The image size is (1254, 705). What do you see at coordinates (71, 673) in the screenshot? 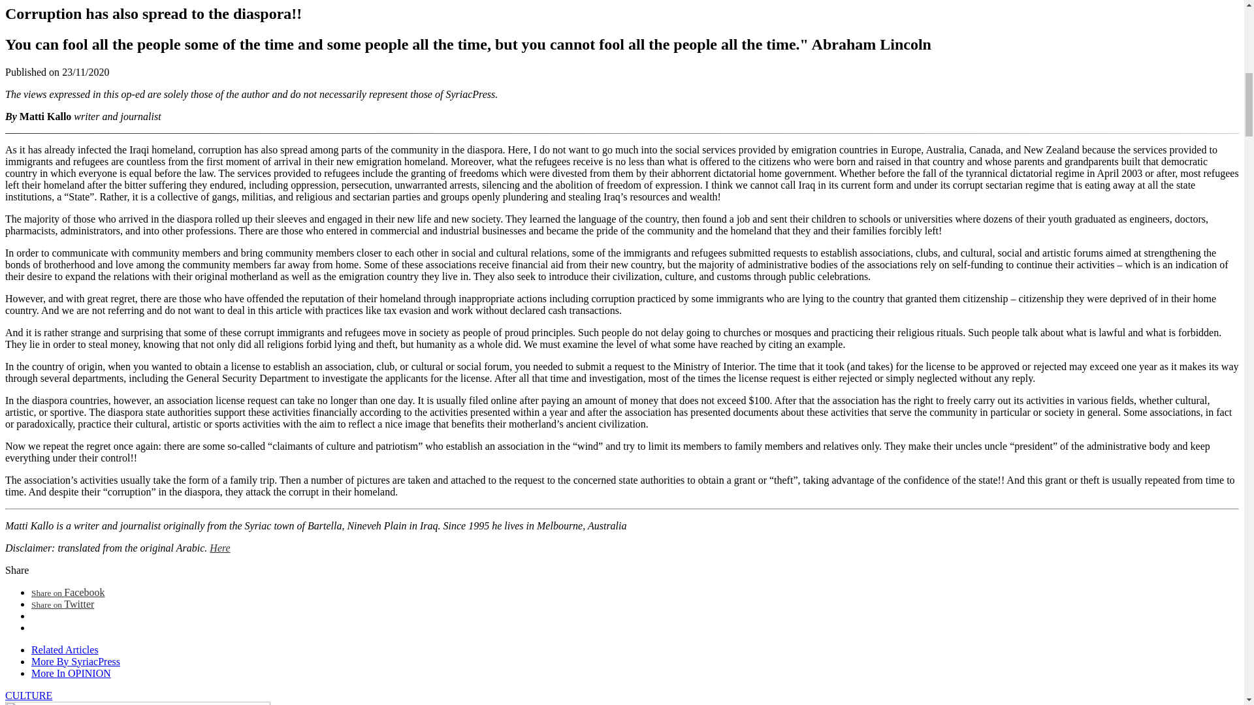
I see `More In OPINION` at bounding box center [71, 673].